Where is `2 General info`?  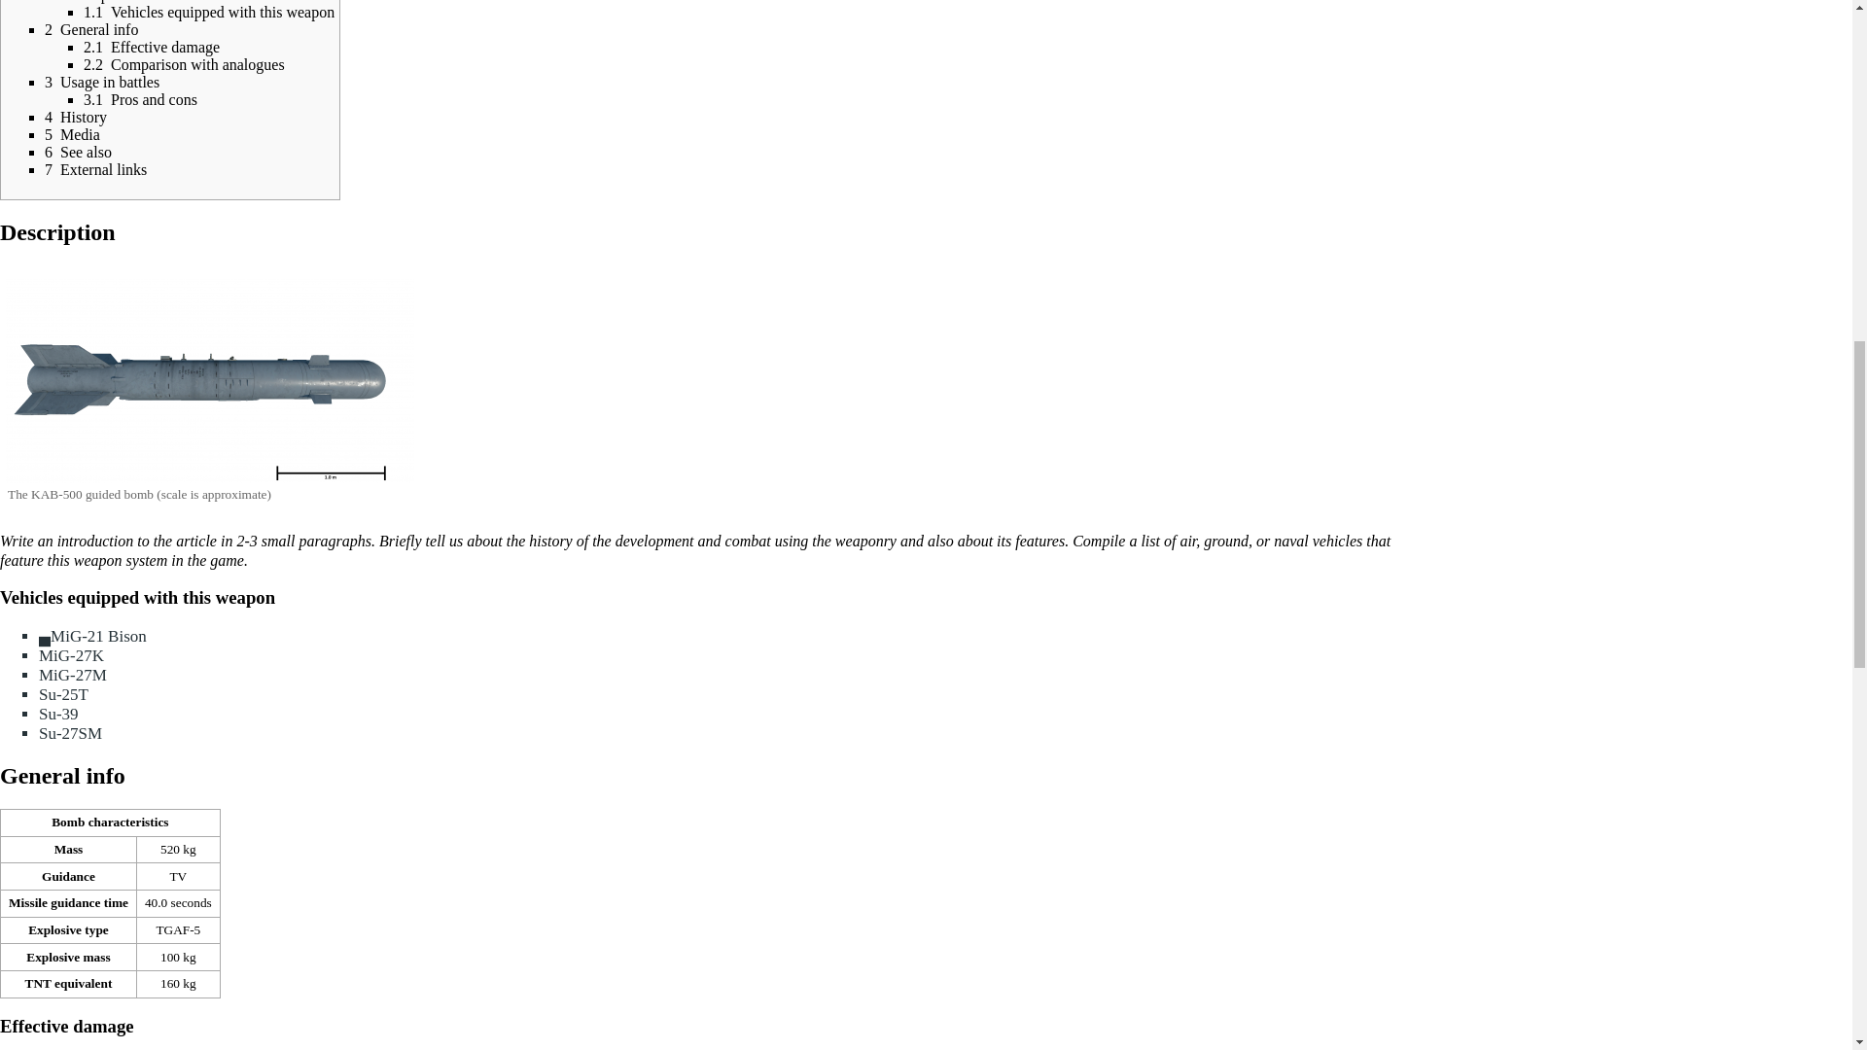 2 General info is located at coordinates (91, 29).